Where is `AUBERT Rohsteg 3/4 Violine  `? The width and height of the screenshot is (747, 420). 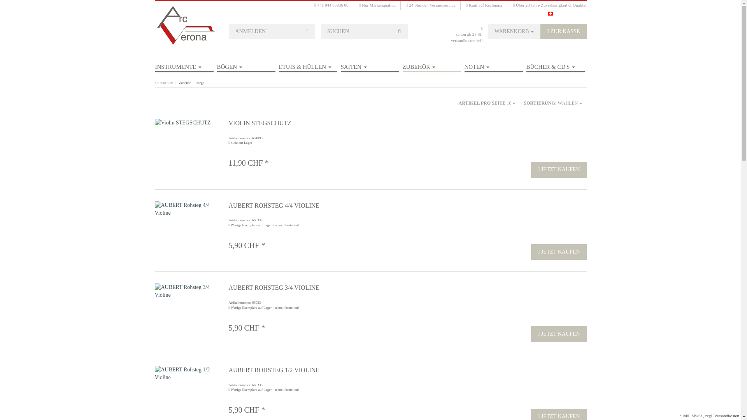
AUBERT Rohsteg 3/4 Violine   is located at coordinates (186, 291).